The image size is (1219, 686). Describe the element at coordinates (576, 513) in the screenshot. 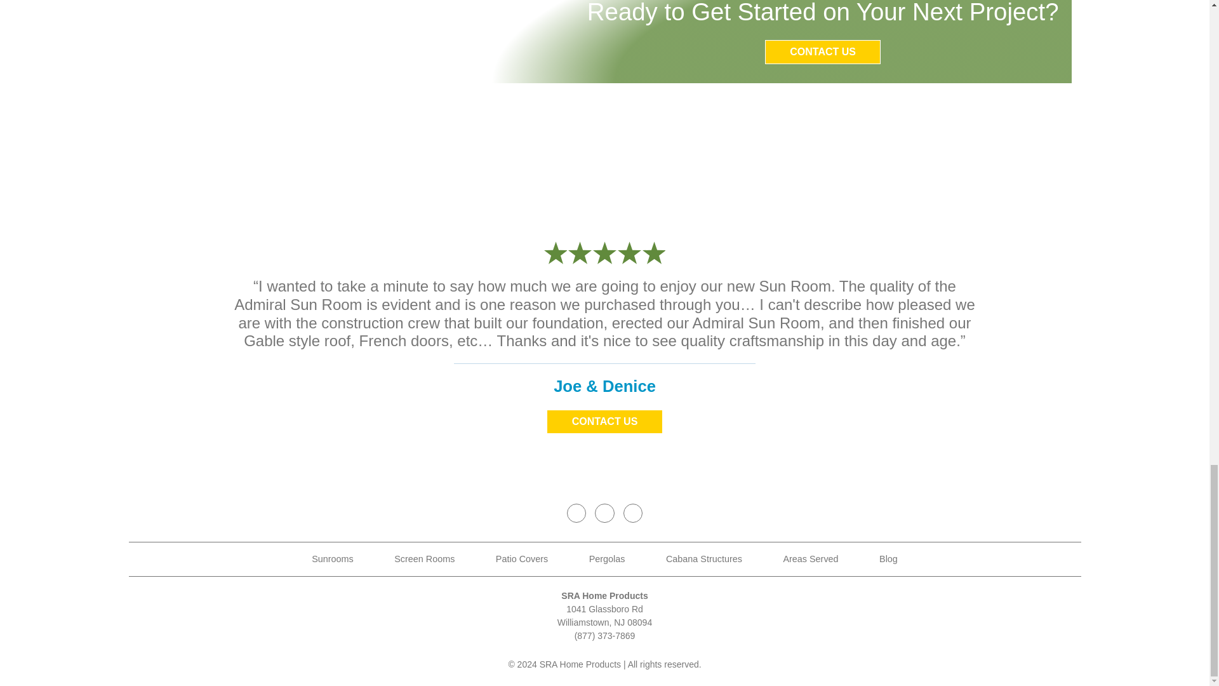

I see `Facebook` at that location.